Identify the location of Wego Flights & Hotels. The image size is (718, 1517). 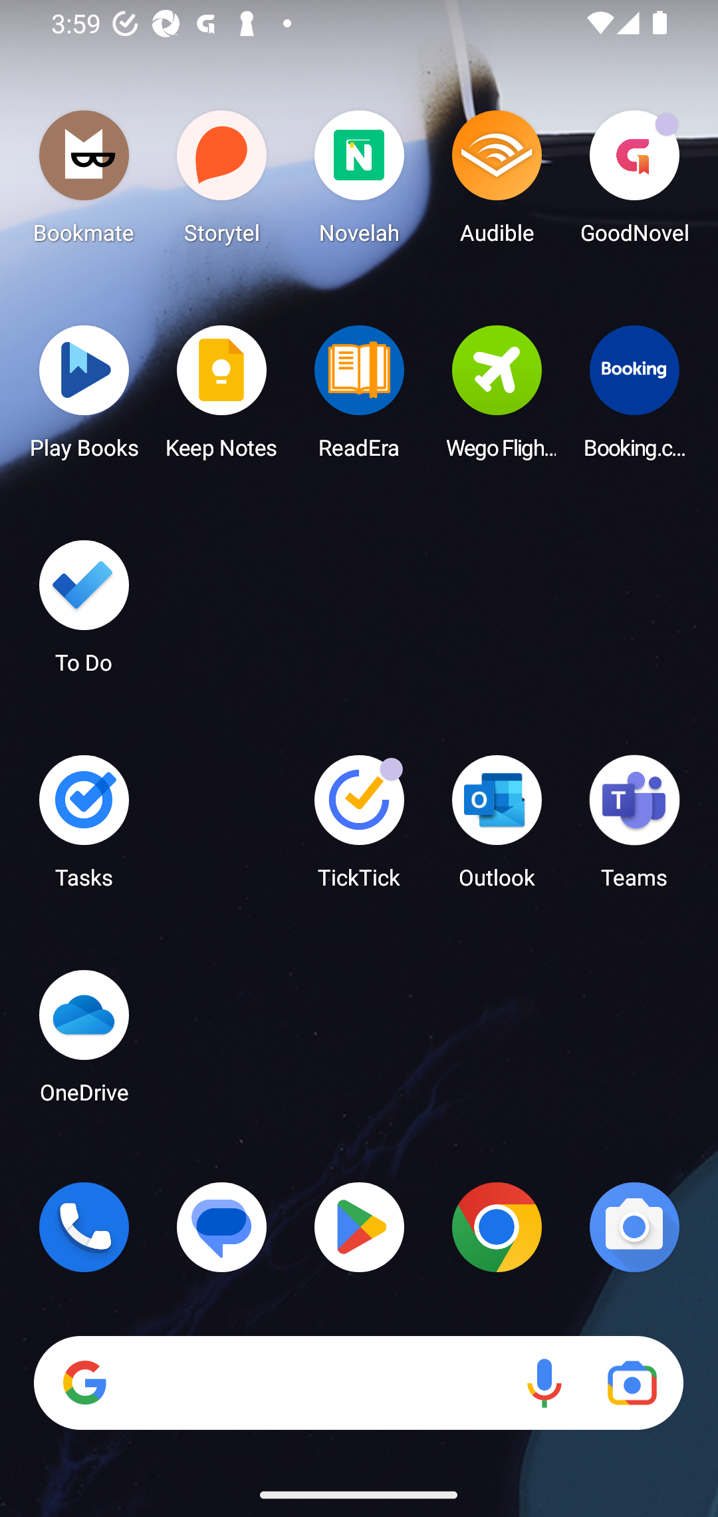
(497, 397).